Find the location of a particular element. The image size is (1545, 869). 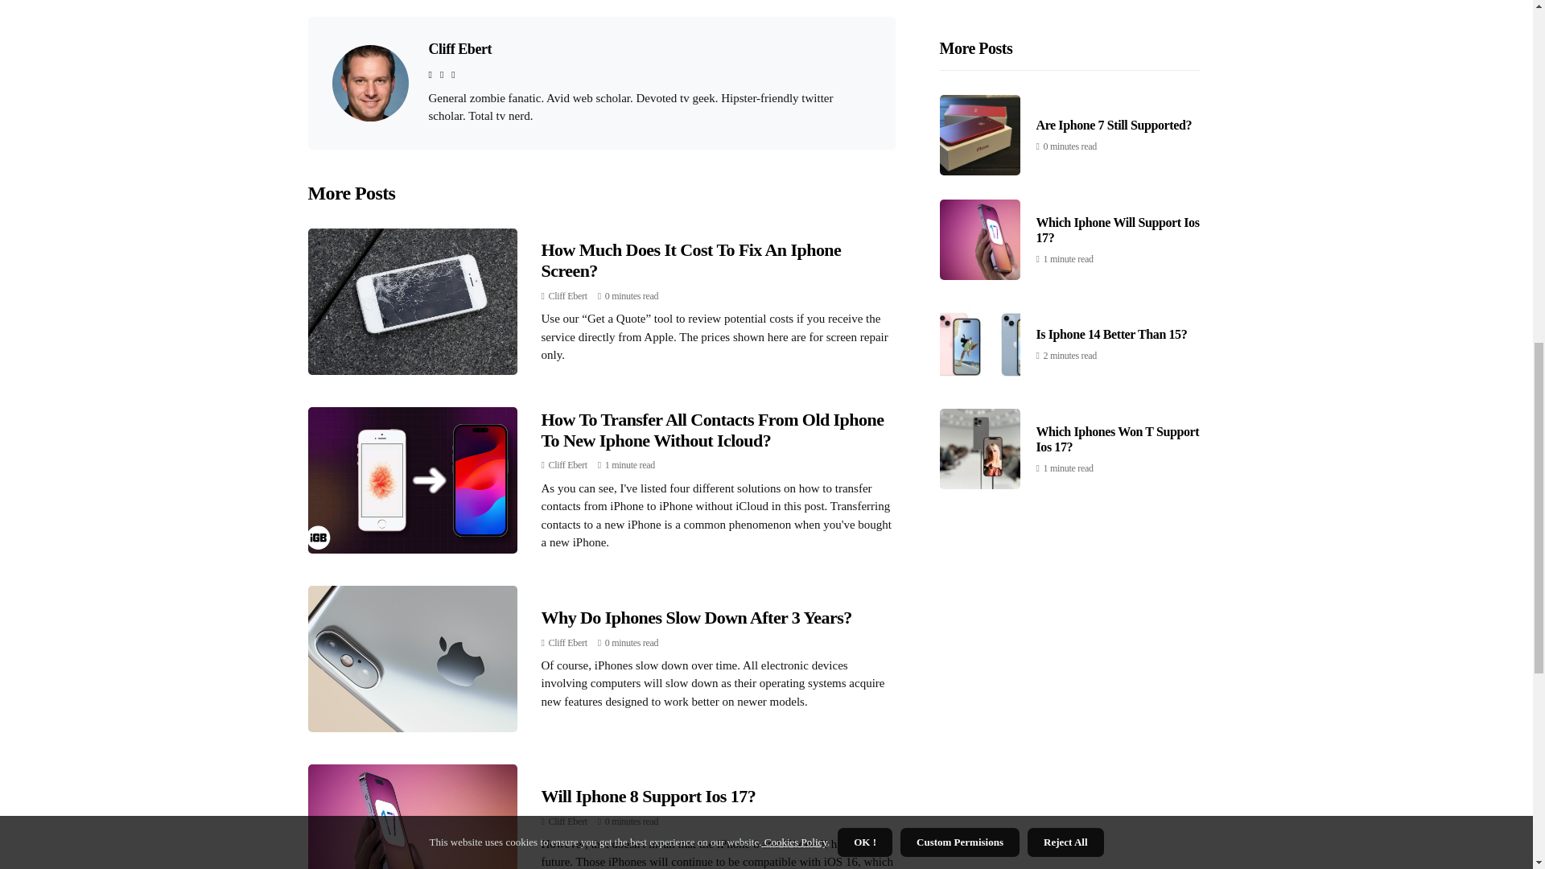

How Much Does It Cost To Fix An Iphone Screen? is located at coordinates (690, 260).